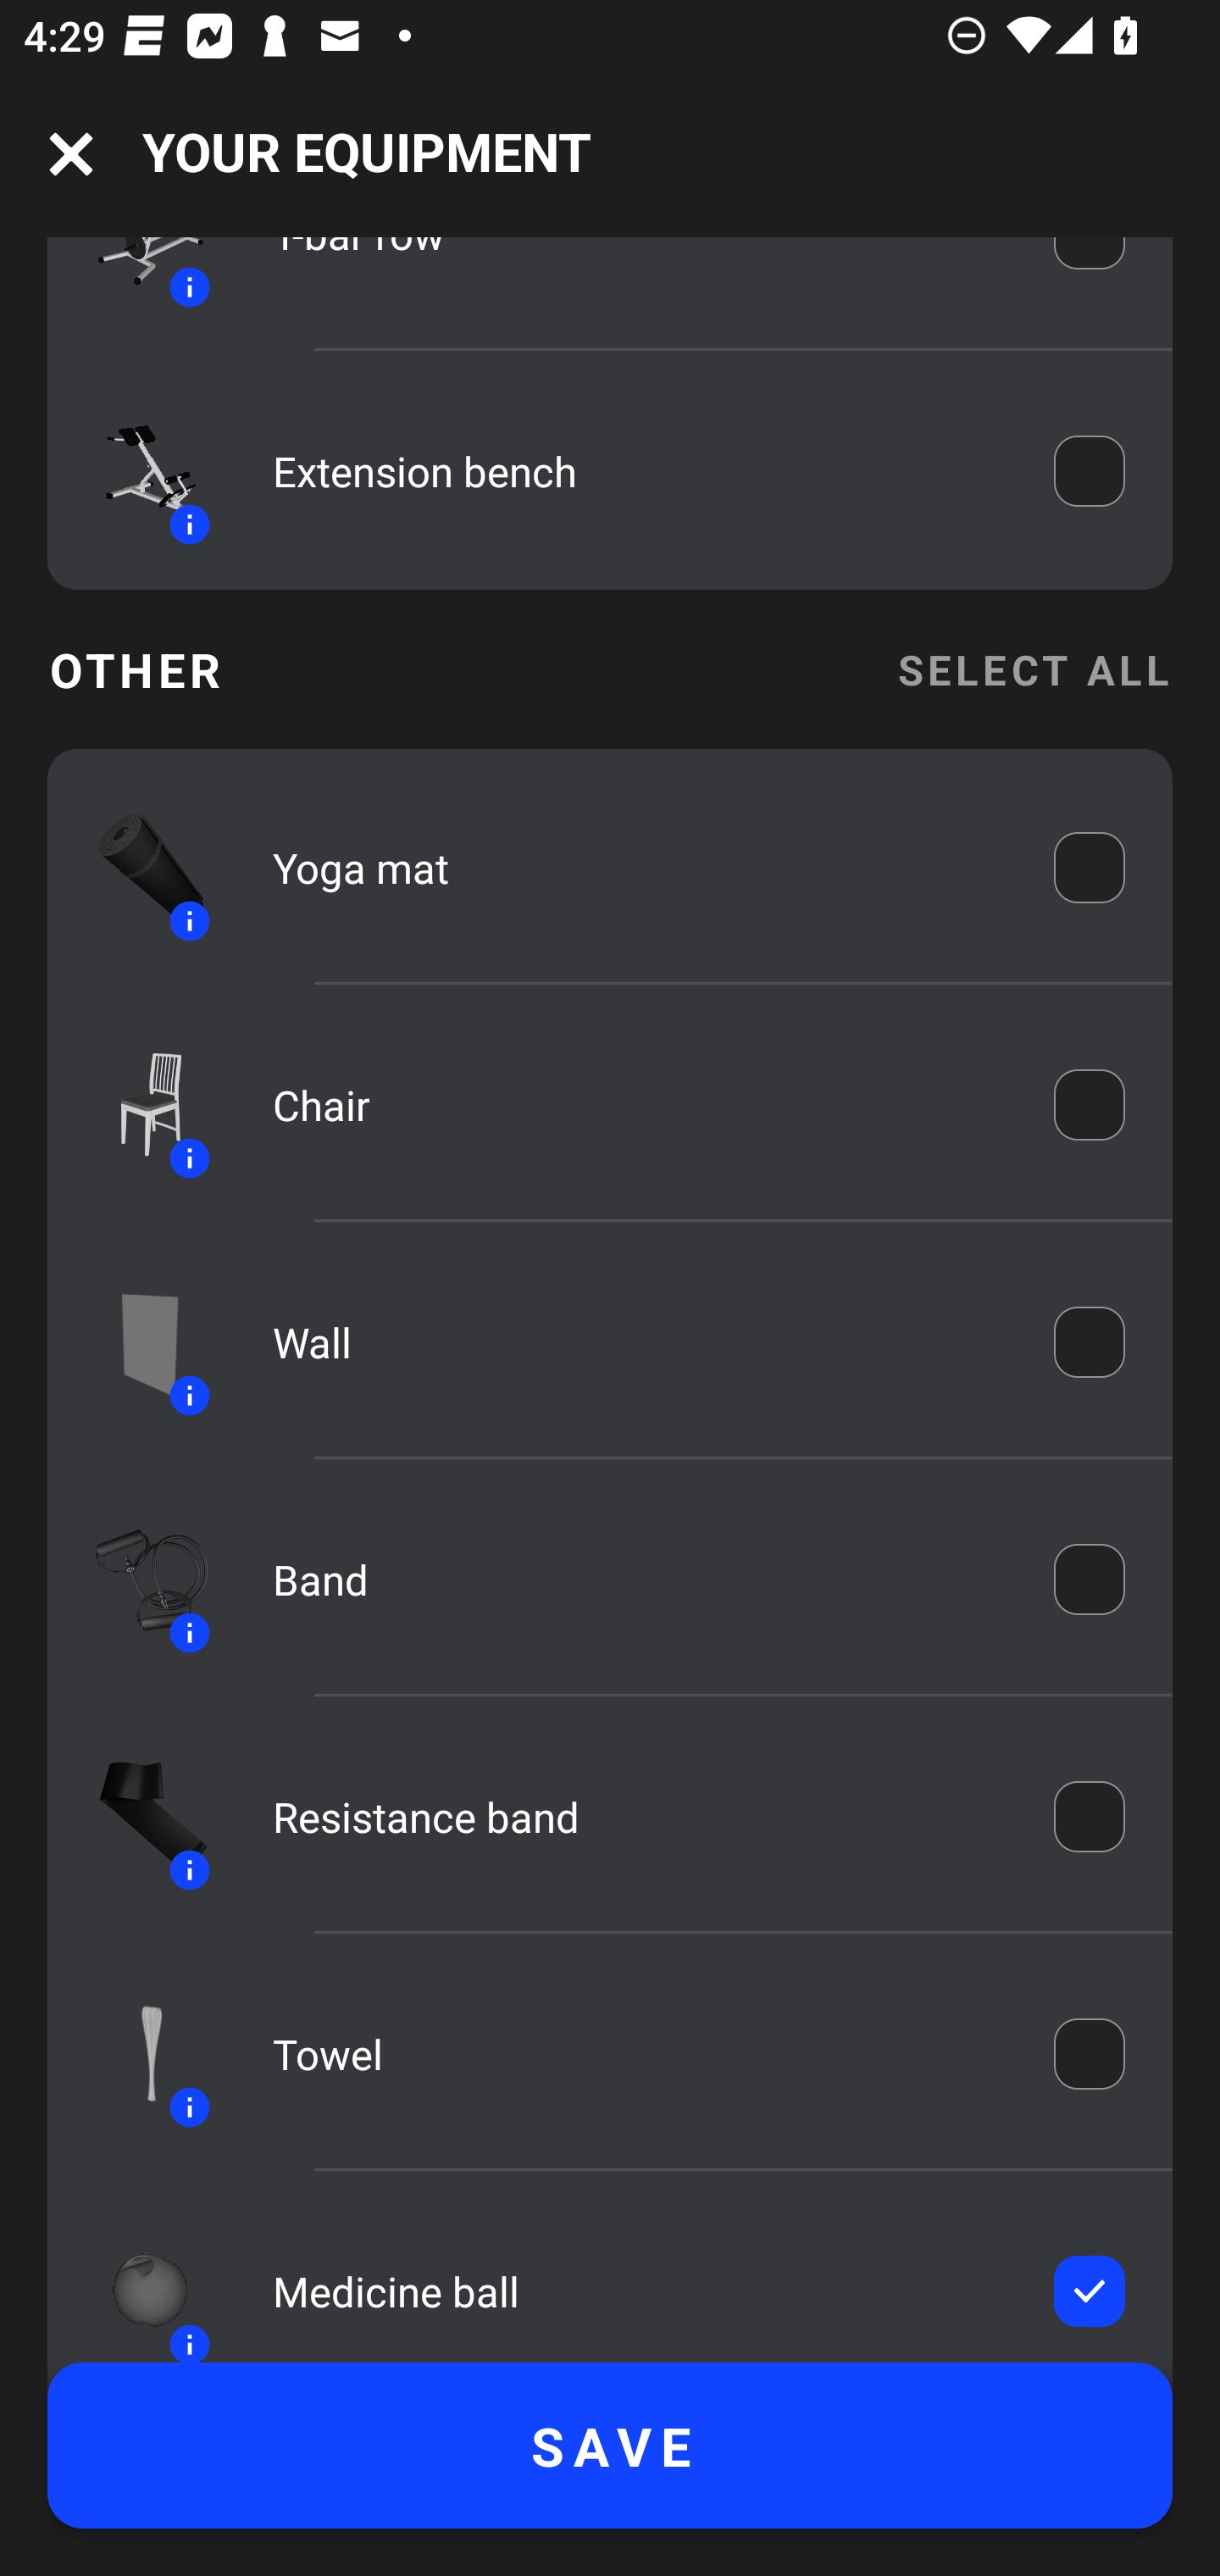  Describe the element at coordinates (136, 866) in the screenshot. I see `Equipment icon Information icon` at that location.